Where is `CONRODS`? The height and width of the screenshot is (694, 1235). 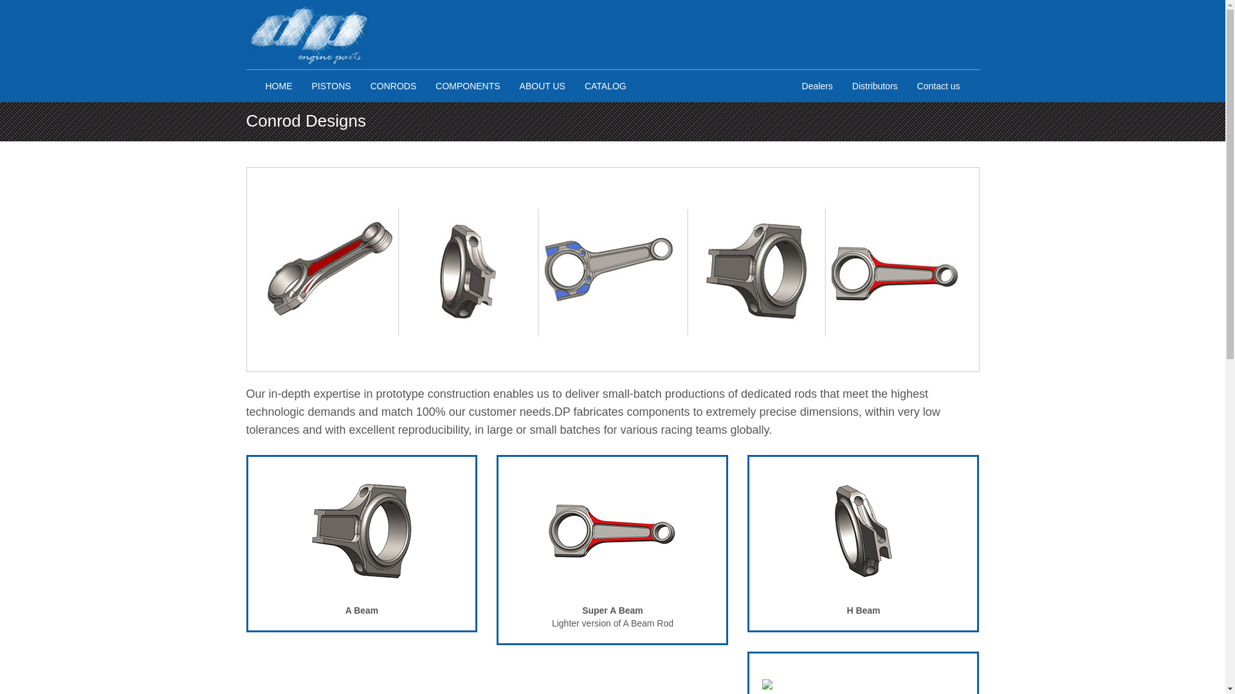
CONRODS is located at coordinates (393, 86).